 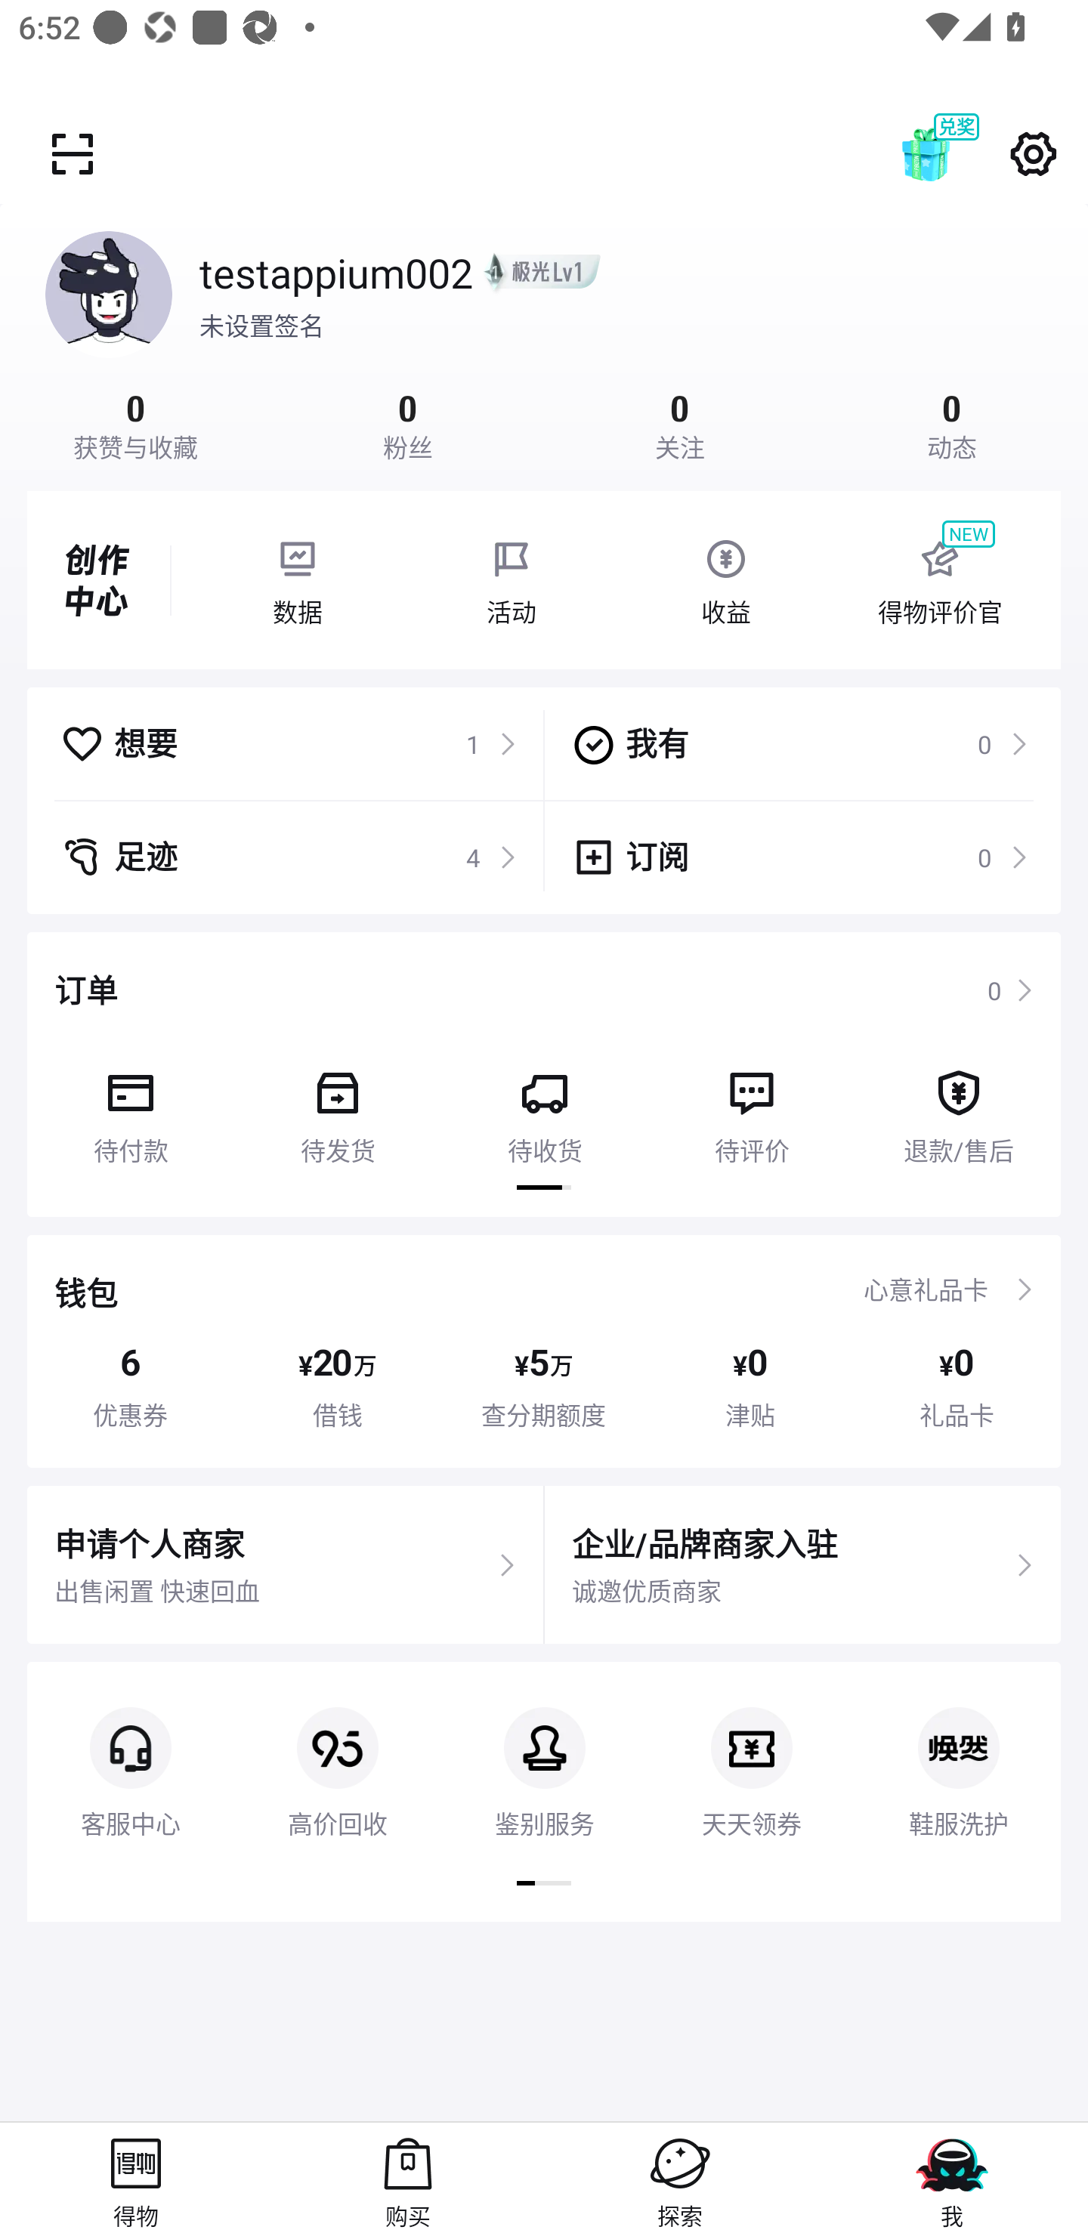 What do you see at coordinates (952, 154) in the screenshot?
I see `兑奖` at bounding box center [952, 154].